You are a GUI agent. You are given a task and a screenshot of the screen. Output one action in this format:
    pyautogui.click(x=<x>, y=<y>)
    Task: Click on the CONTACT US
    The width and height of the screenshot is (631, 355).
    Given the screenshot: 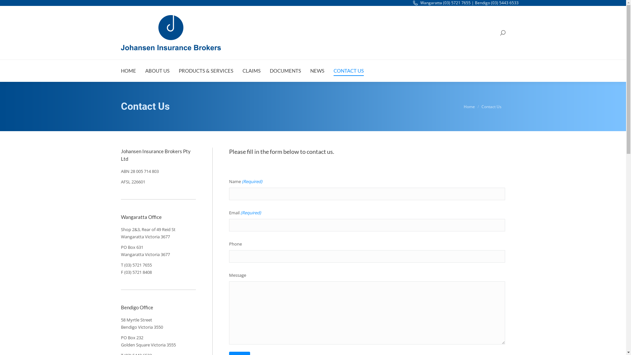 What is the action you would take?
    pyautogui.click(x=348, y=71)
    